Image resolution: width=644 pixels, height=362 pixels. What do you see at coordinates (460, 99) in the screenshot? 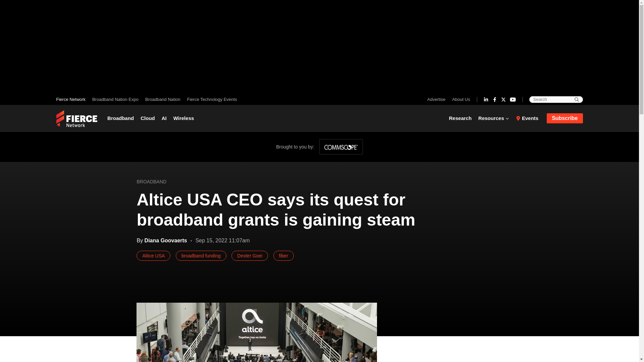
I see `About Us` at bounding box center [460, 99].